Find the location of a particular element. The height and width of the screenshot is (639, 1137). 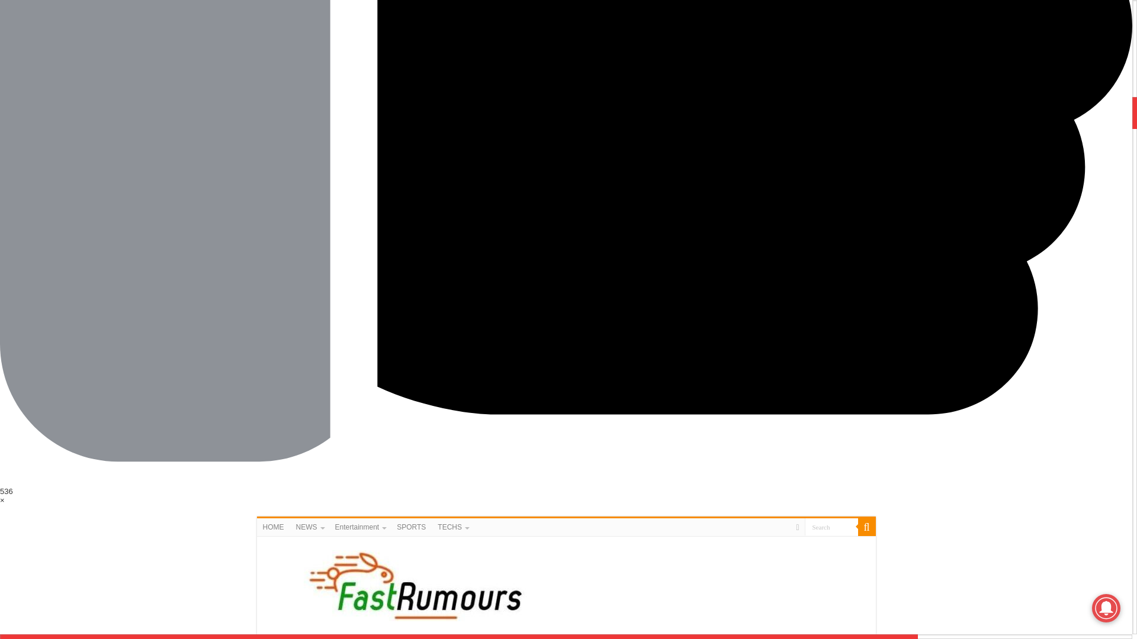

TECHS is located at coordinates (470, 637).